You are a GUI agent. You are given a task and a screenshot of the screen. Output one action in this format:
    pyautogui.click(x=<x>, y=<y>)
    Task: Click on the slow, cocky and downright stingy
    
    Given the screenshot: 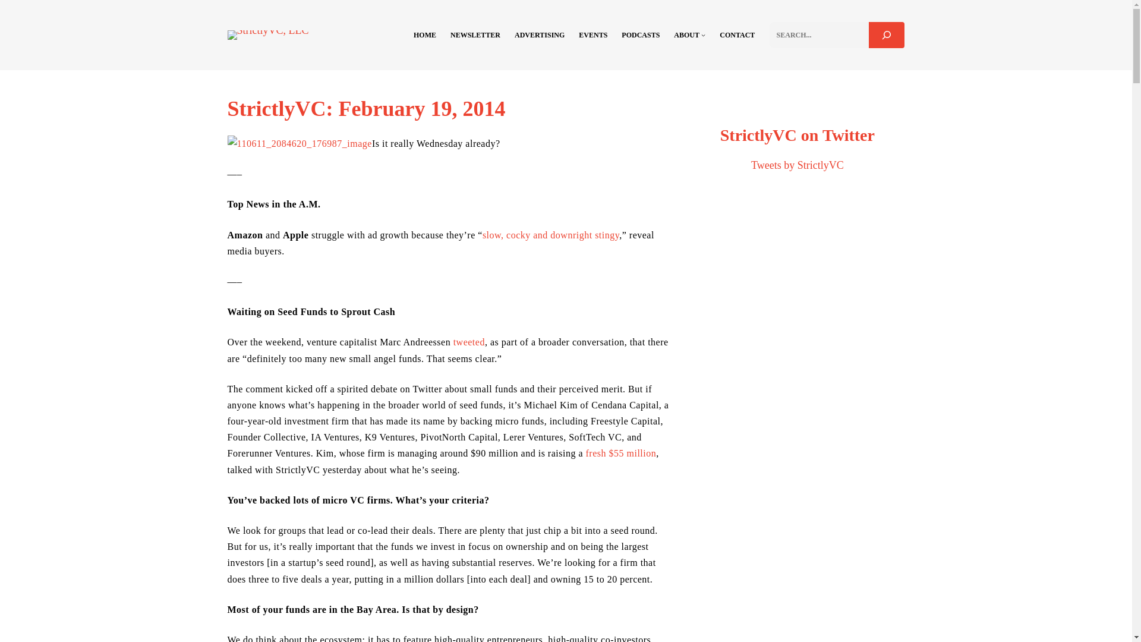 What is the action you would take?
    pyautogui.click(x=551, y=234)
    